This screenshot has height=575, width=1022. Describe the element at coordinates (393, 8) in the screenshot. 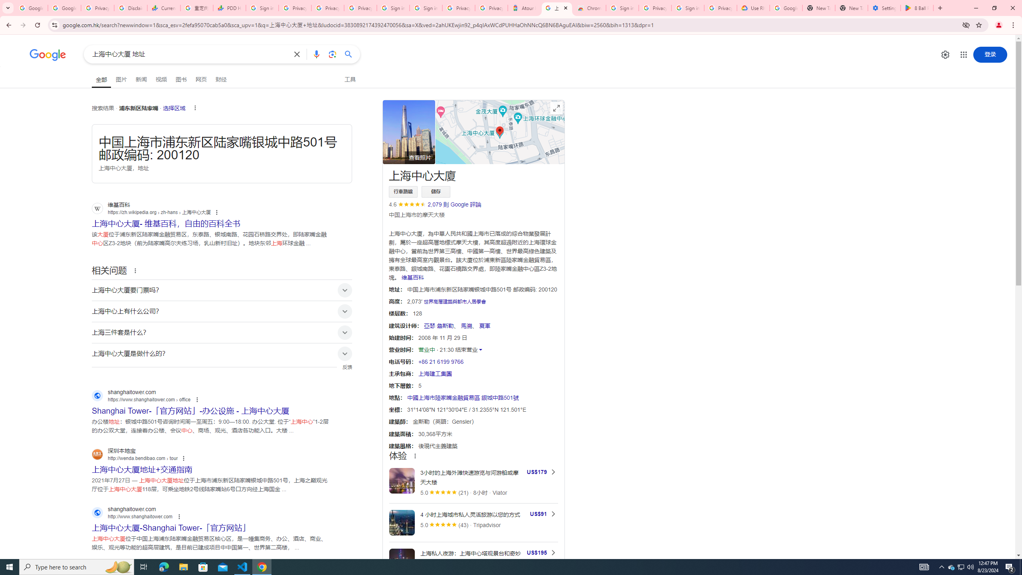

I see `Sign in - Google Accounts` at that location.